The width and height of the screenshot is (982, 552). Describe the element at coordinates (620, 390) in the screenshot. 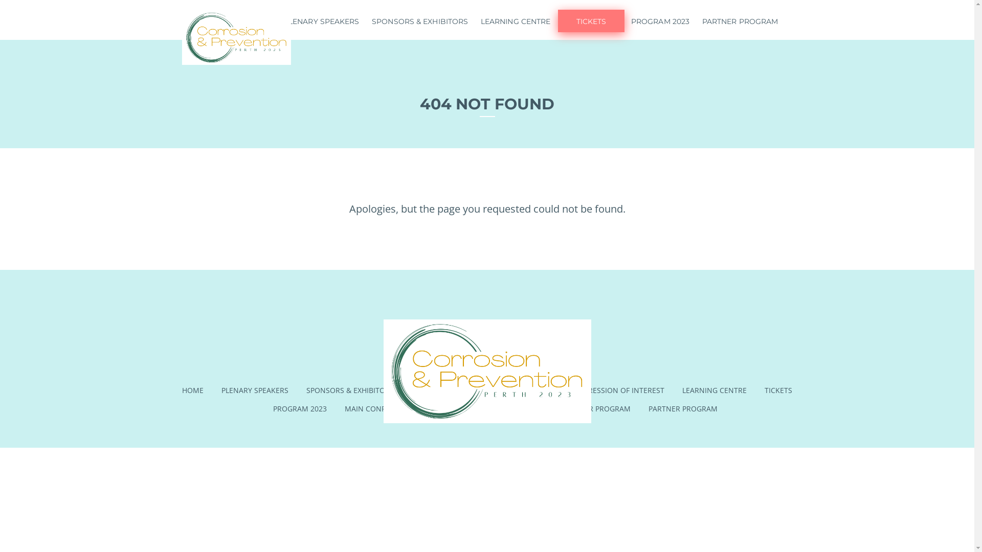

I see `EXPRESSION OF INTEREST` at that location.